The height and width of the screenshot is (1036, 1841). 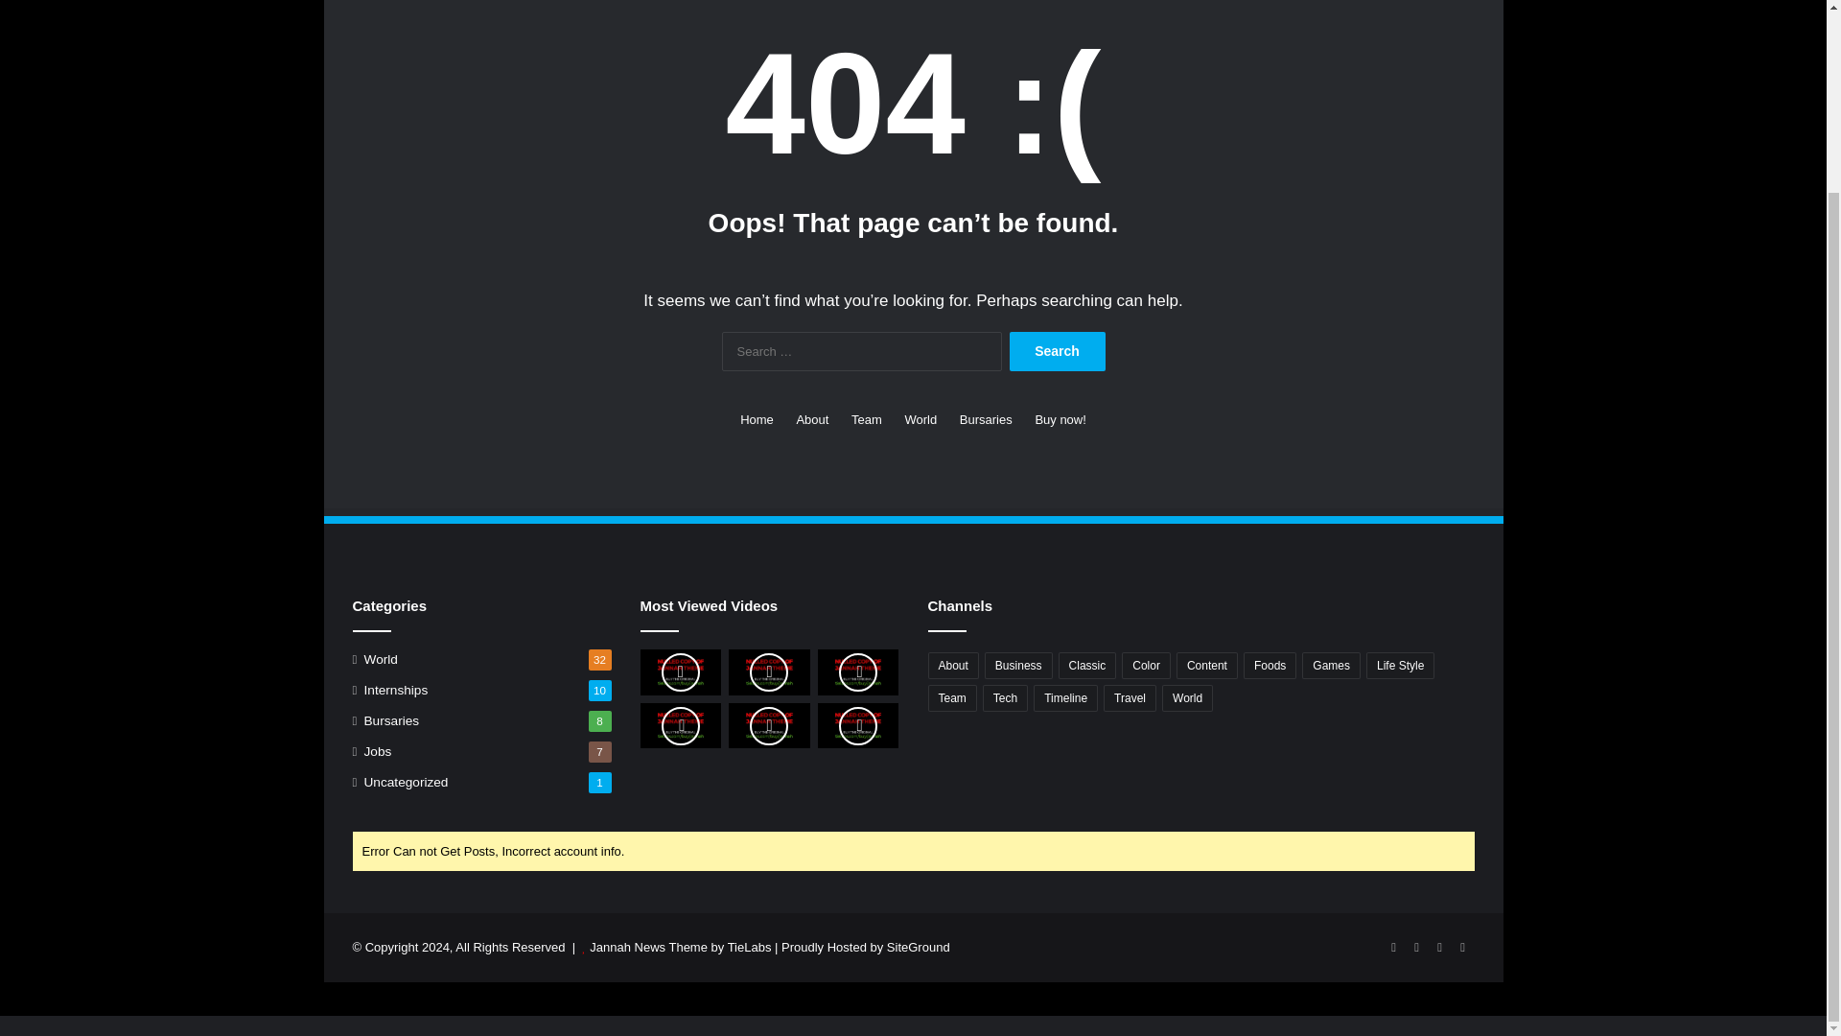 I want to click on Jobs, so click(x=378, y=751).